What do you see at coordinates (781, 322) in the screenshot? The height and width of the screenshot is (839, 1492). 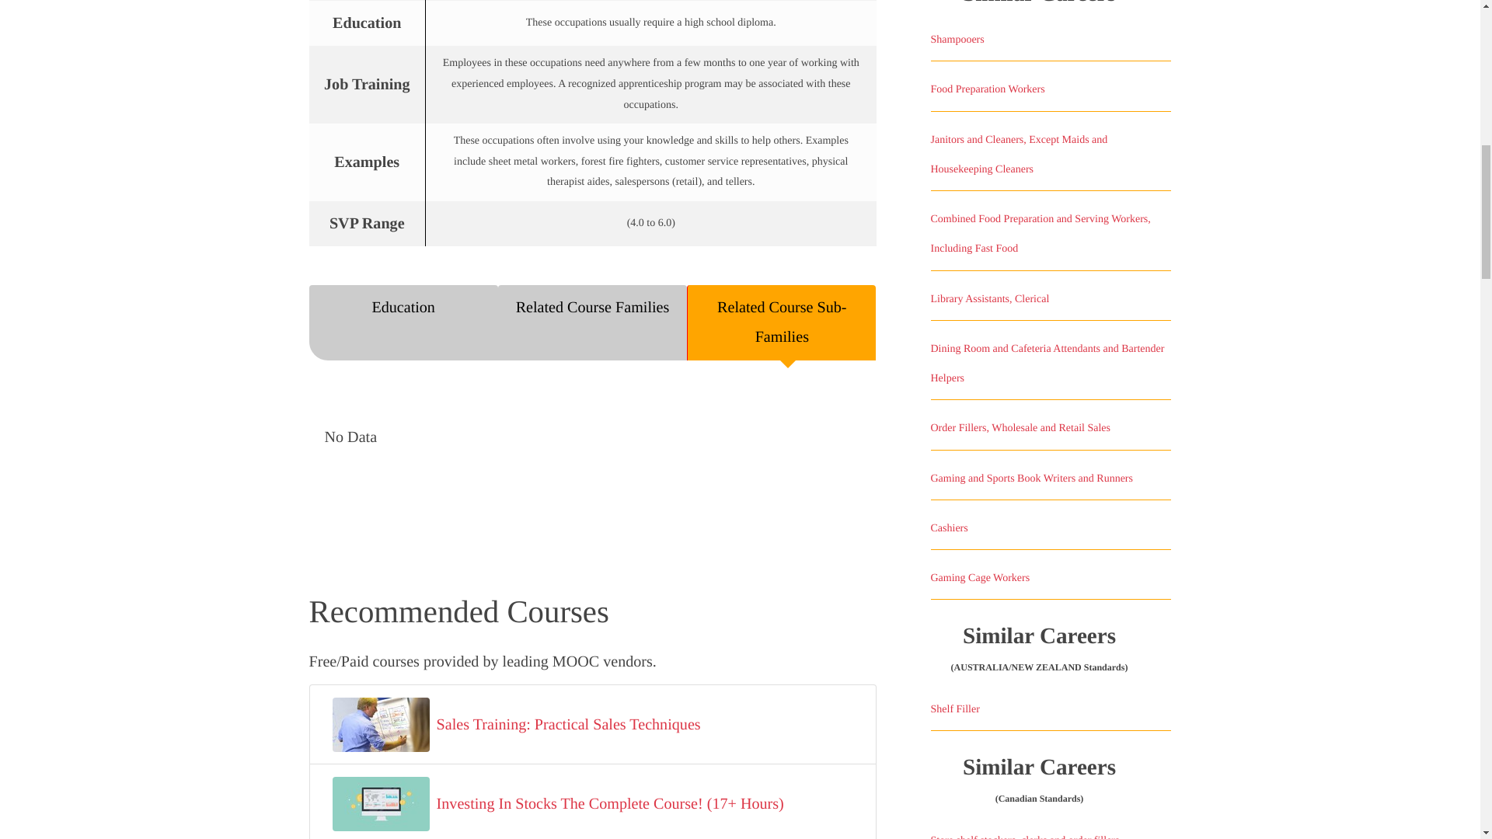 I see `Related Course Sub-Families` at bounding box center [781, 322].